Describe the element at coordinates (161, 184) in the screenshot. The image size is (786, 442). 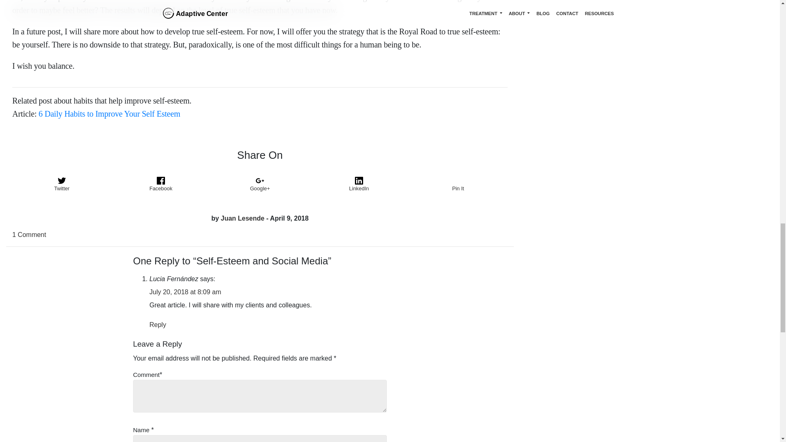
I see `Facebook` at that location.